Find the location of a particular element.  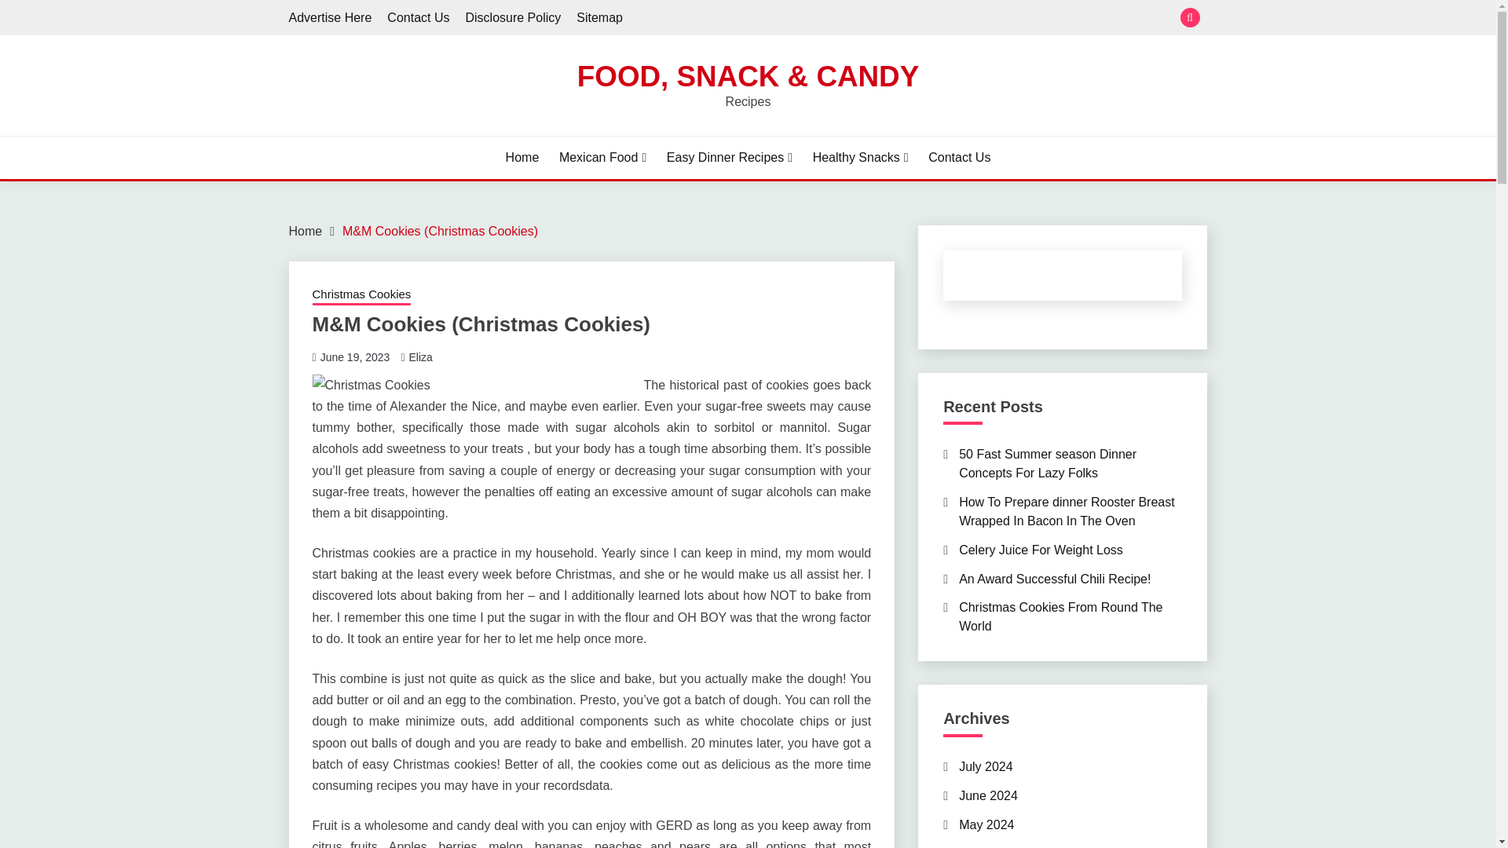

Healthy Snacks is located at coordinates (861, 157).